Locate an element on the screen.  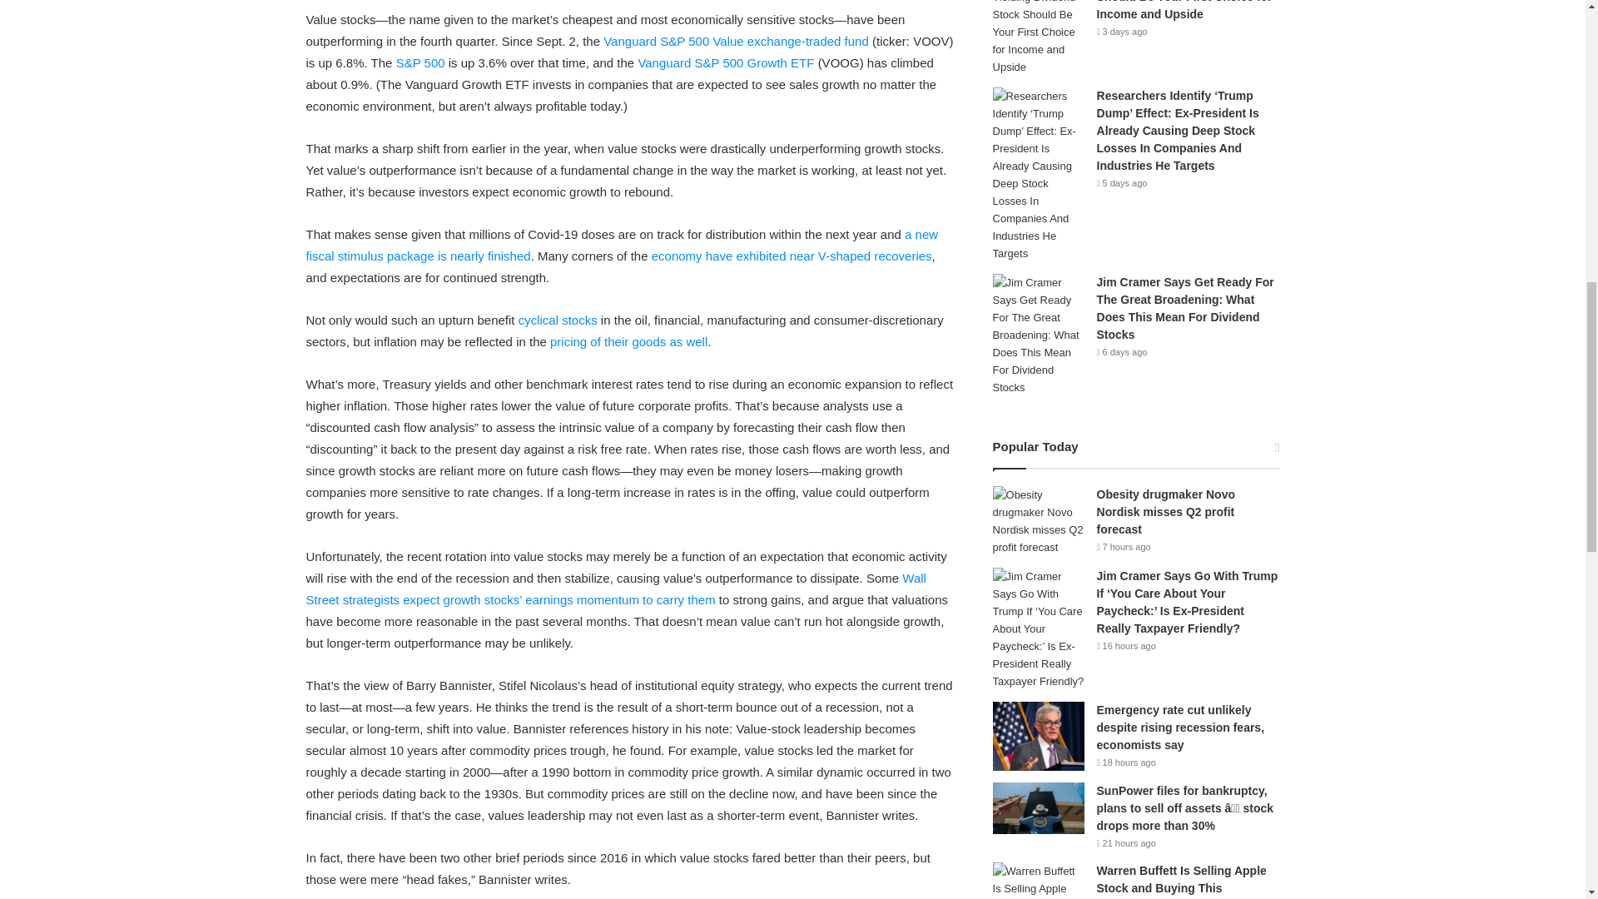
cyclical stocks is located at coordinates (558, 320).